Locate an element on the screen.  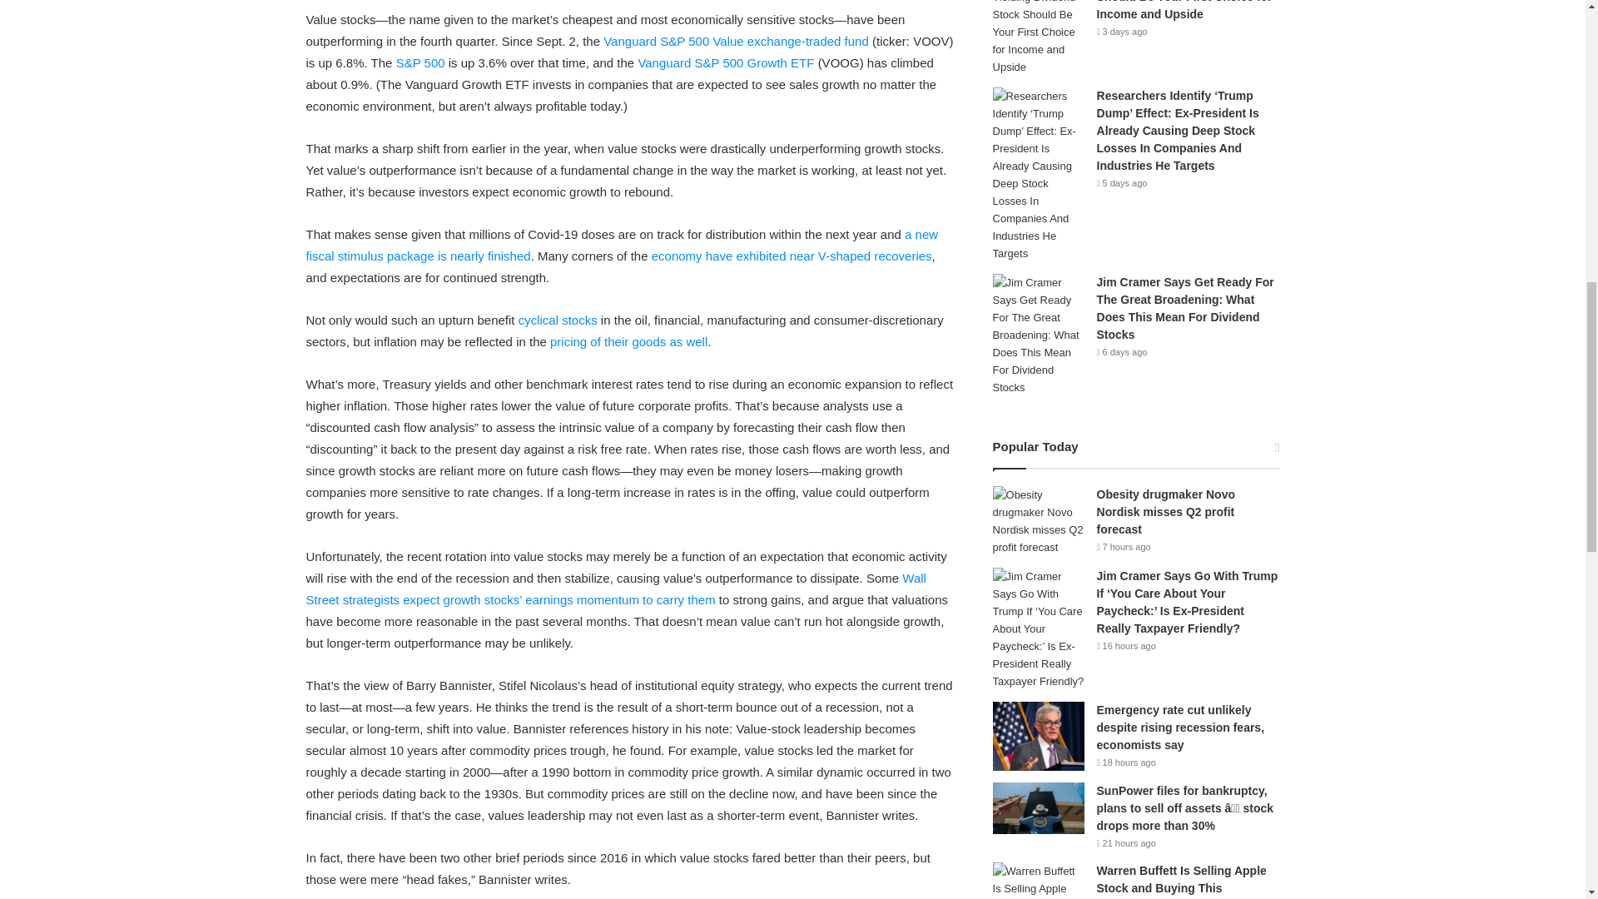
cyclical stocks is located at coordinates (558, 320).